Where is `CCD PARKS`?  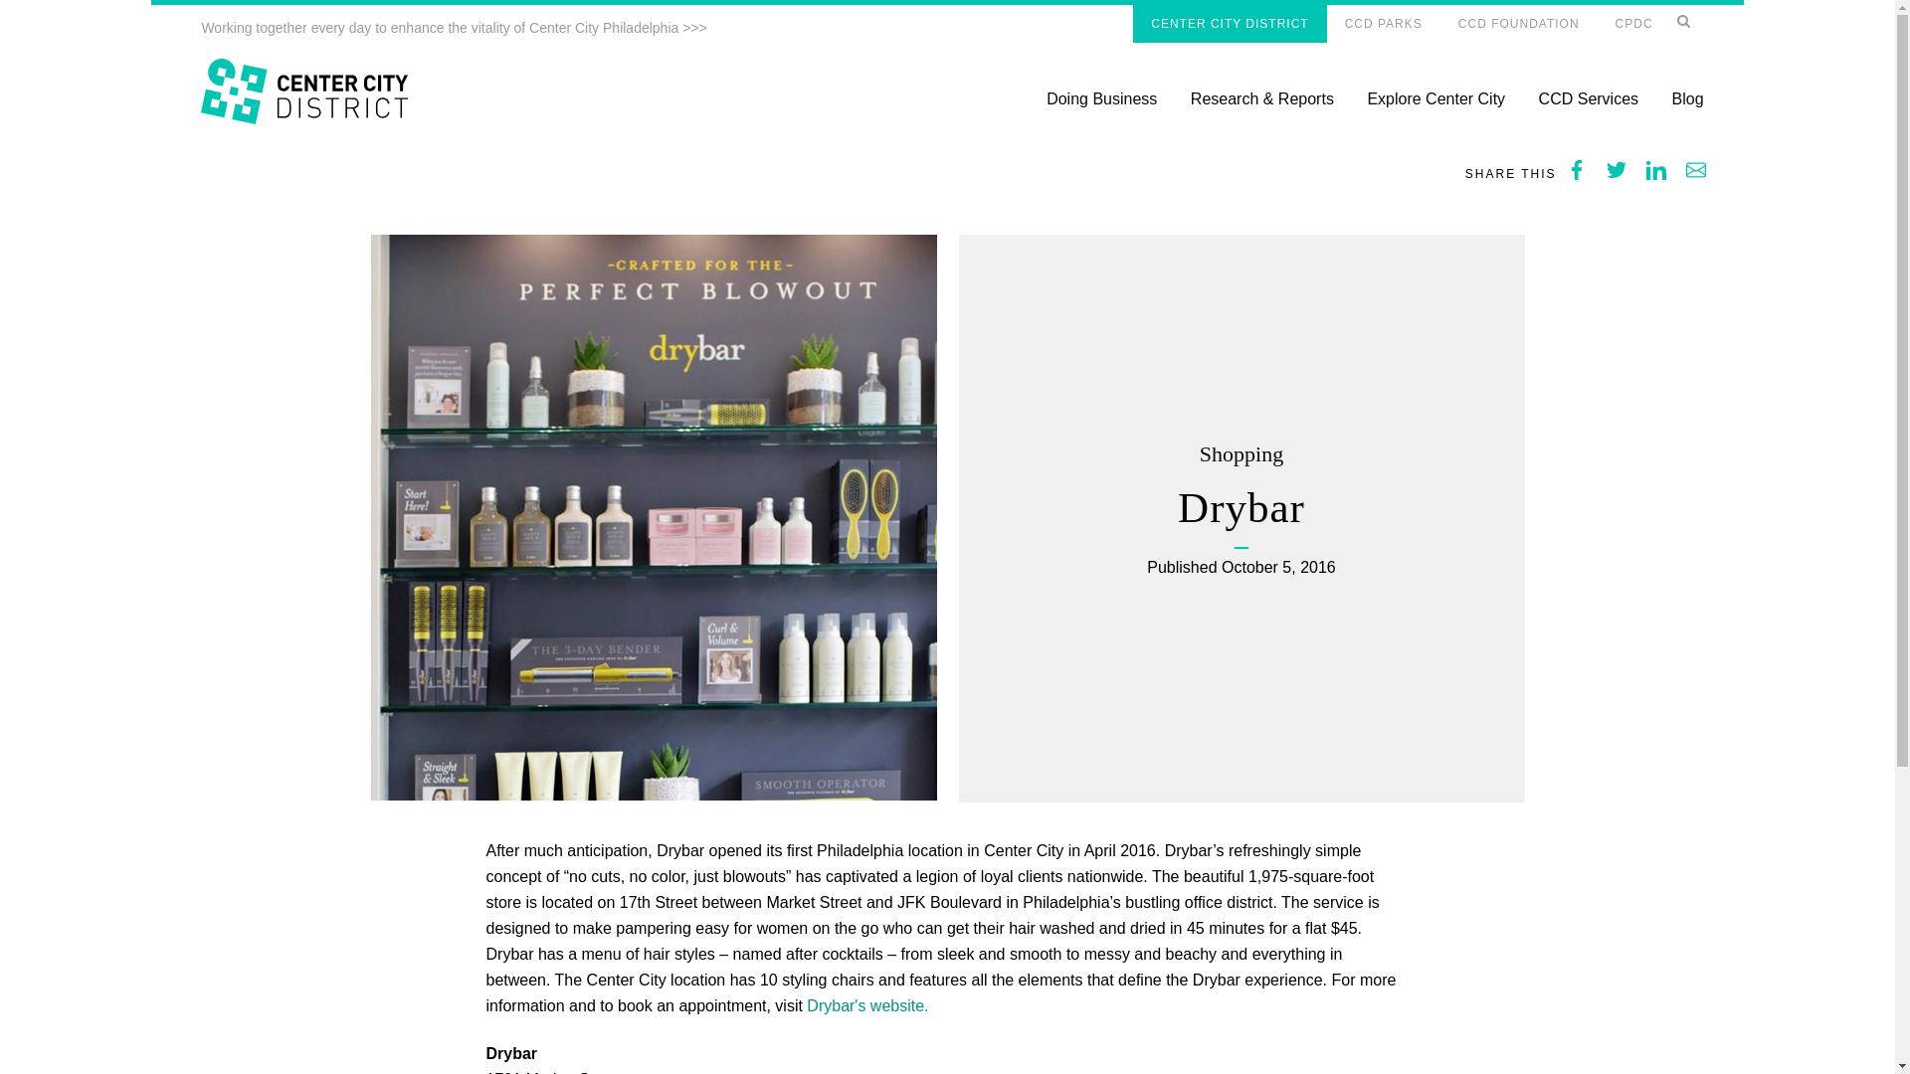 CCD PARKS is located at coordinates (1383, 24).